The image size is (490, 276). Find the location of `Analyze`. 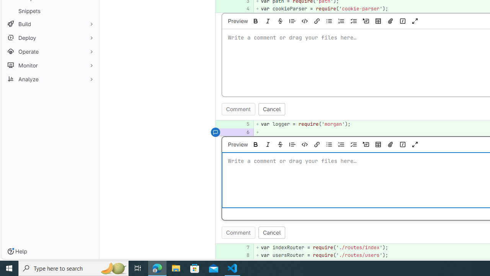

Analyze is located at coordinates (50, 79).